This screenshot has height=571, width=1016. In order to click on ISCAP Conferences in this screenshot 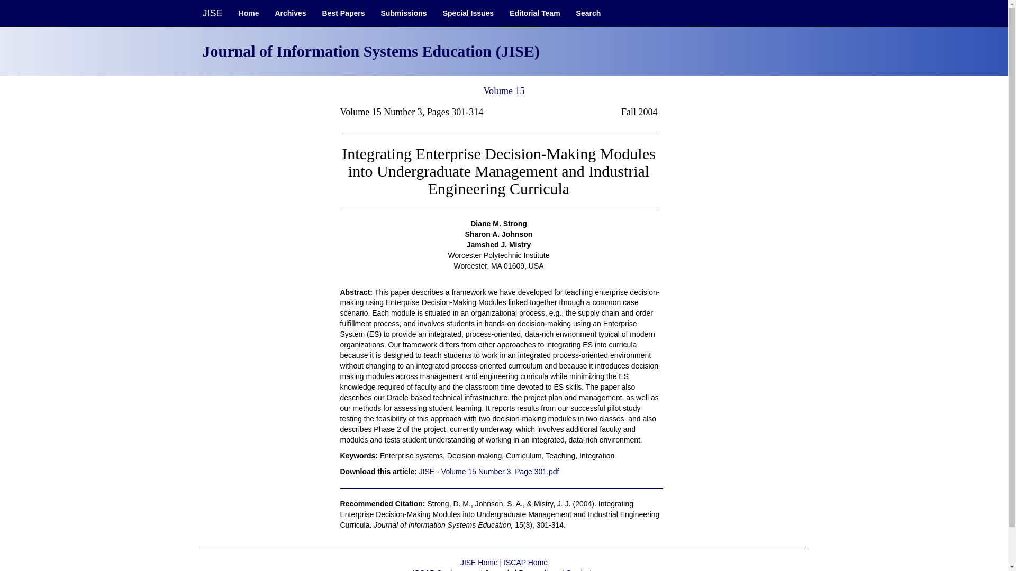, I will do `click(446, 570)`.